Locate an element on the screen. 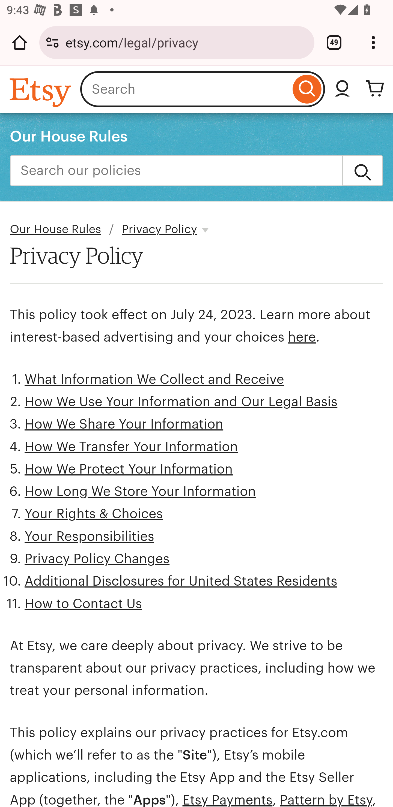 This screenshot has width=393, height=807. Additional Disclosures for United States Residents is located at coordinates (181, 581).